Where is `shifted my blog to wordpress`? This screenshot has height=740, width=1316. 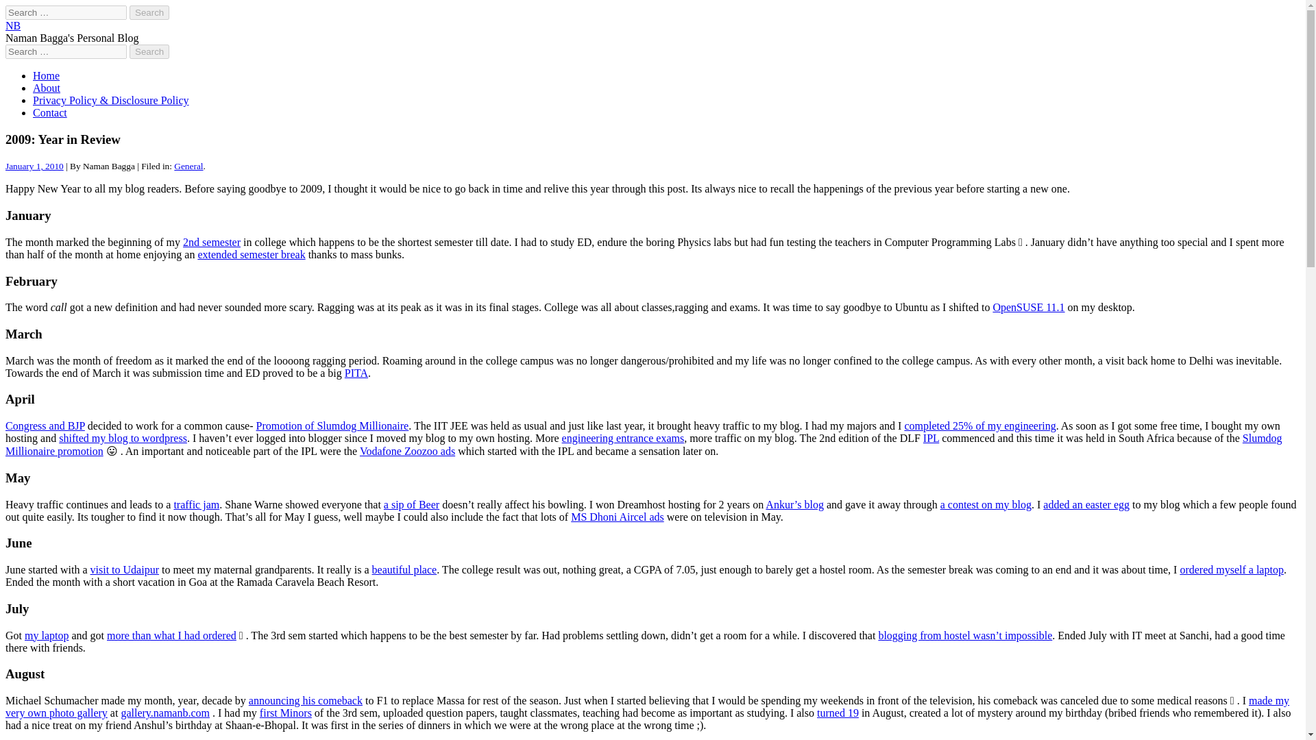 shifted my blog to wordpress is located at coordinates (123, 438).